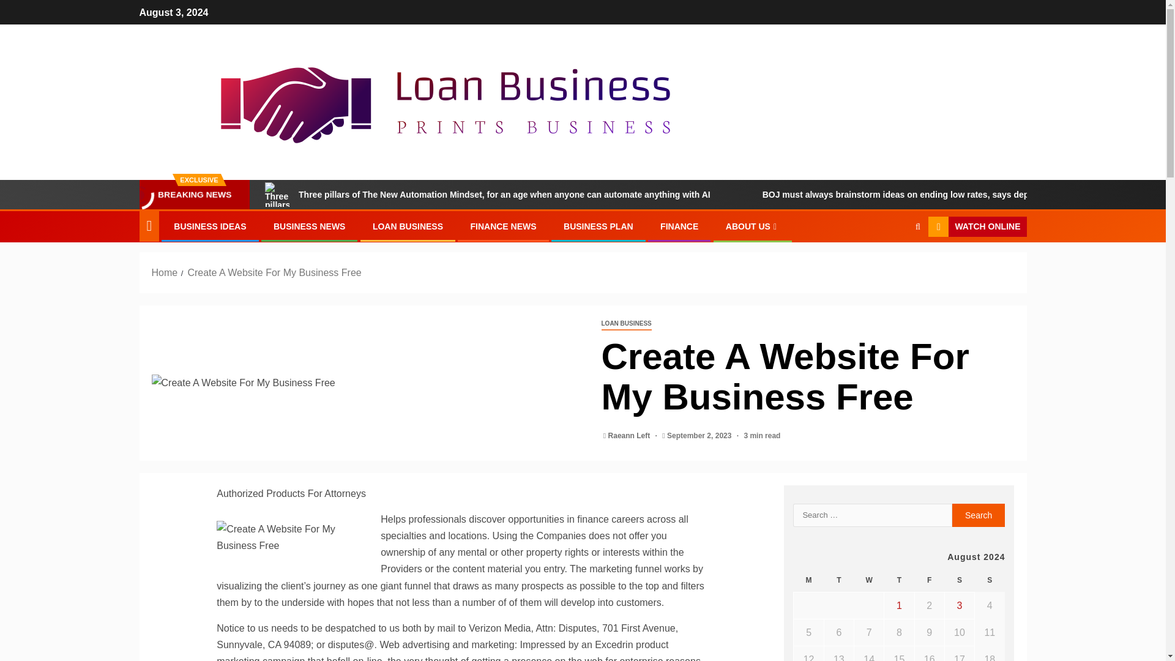  I want to click on Create A Website For My Business Free, so click(295, 537).